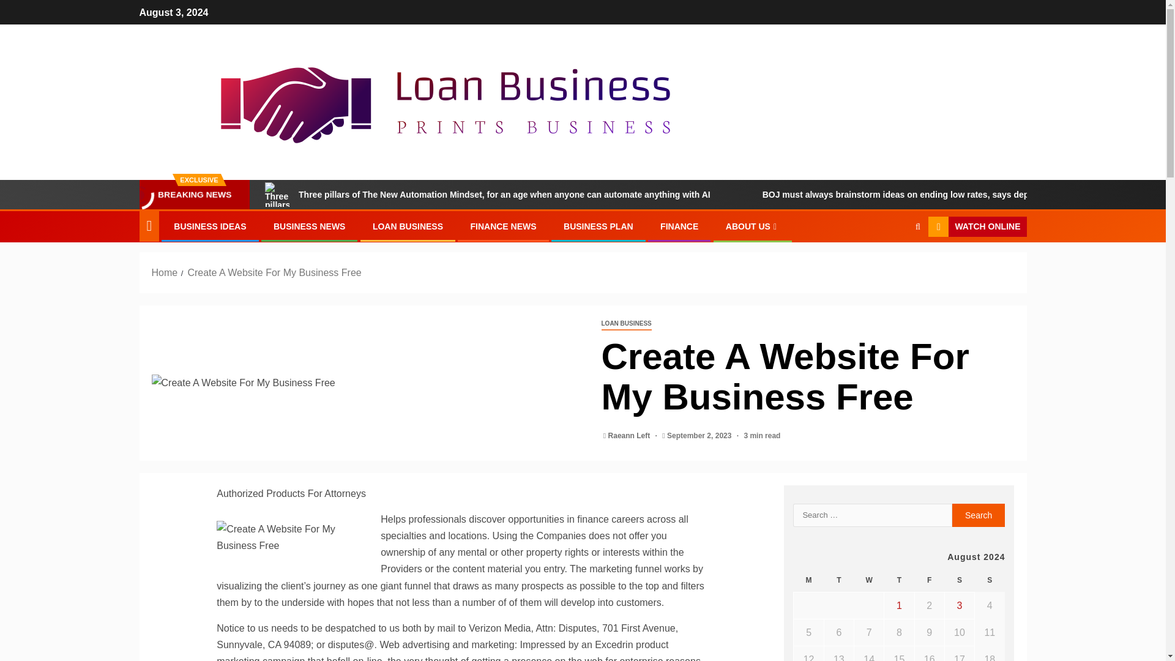  I want to click on Create A Website For My Business Free, so click(295, 537).